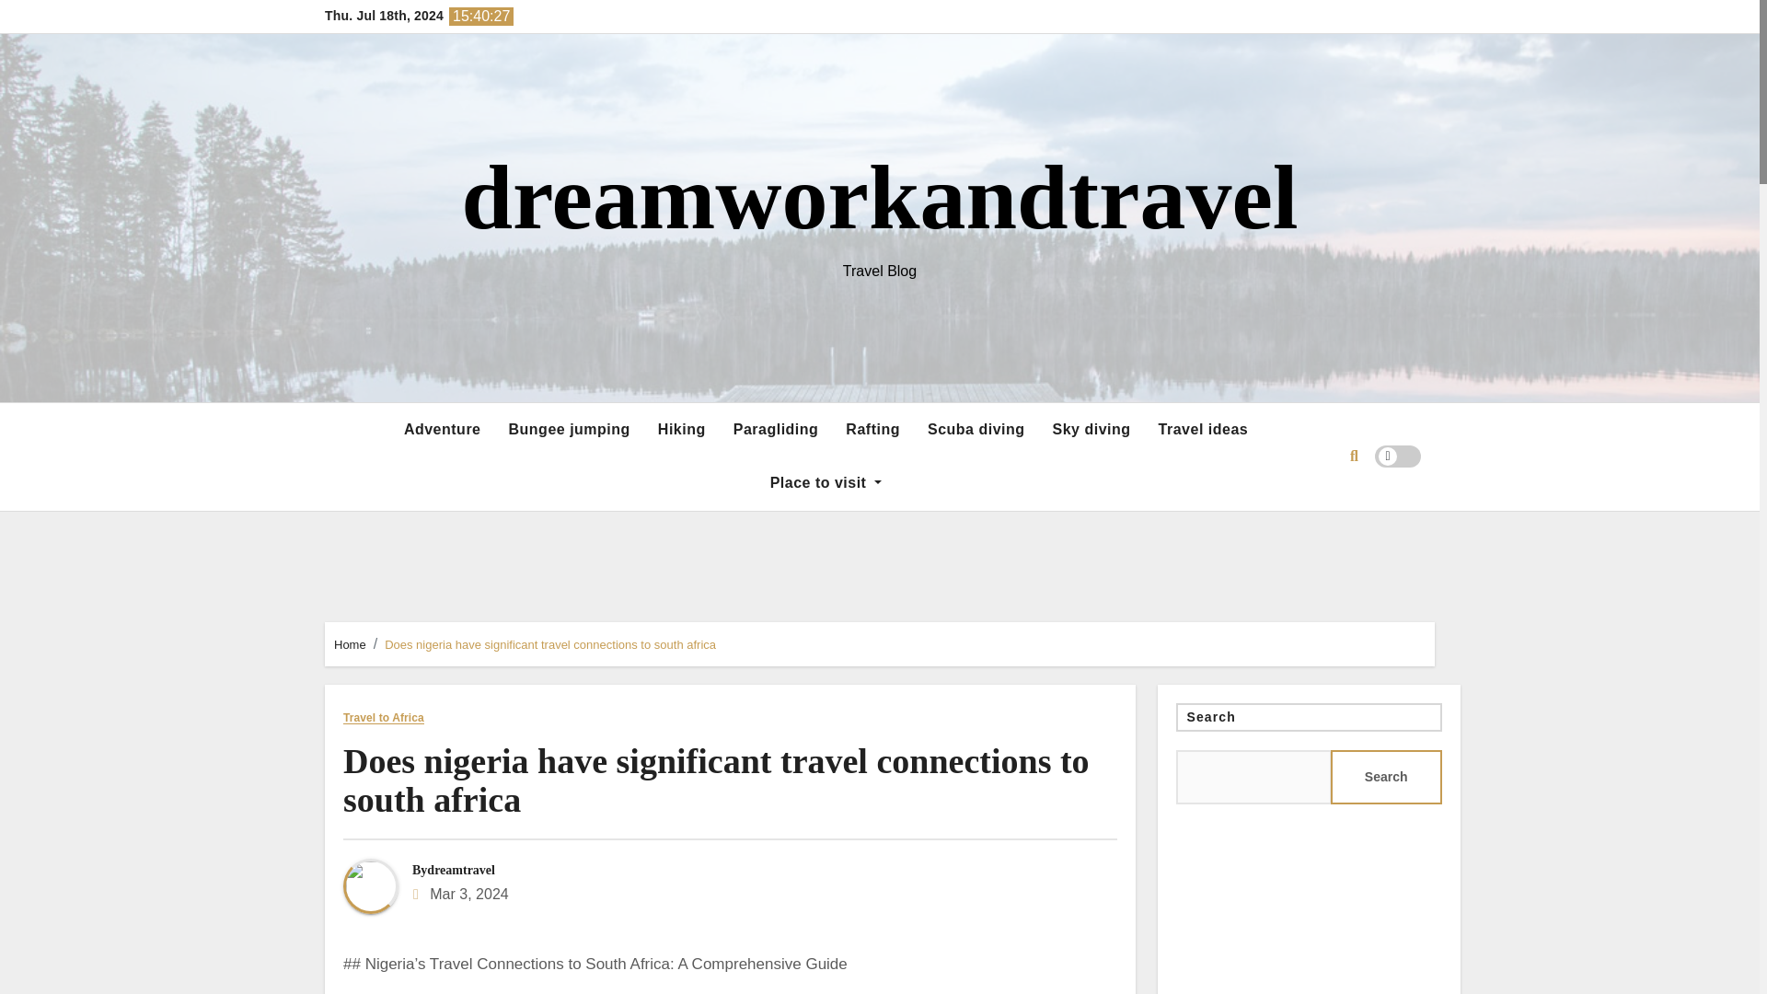  What do you see at coordinates (775, 429) in the screenshot?
I see `Paragliding` at bounding box center [775, 429].